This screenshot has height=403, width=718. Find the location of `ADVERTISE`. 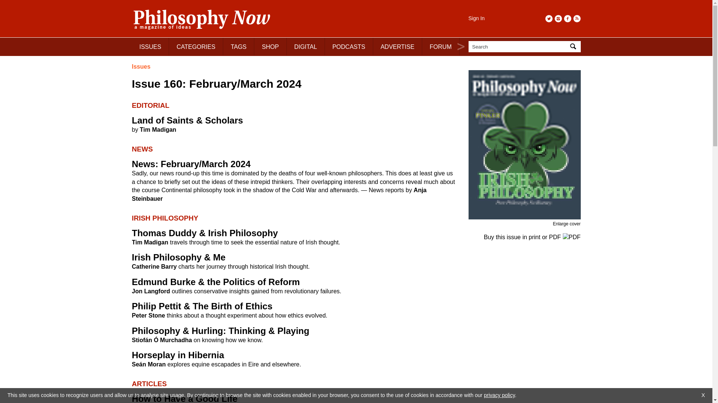

ADVERTISE is located at coordinates (398, 46).